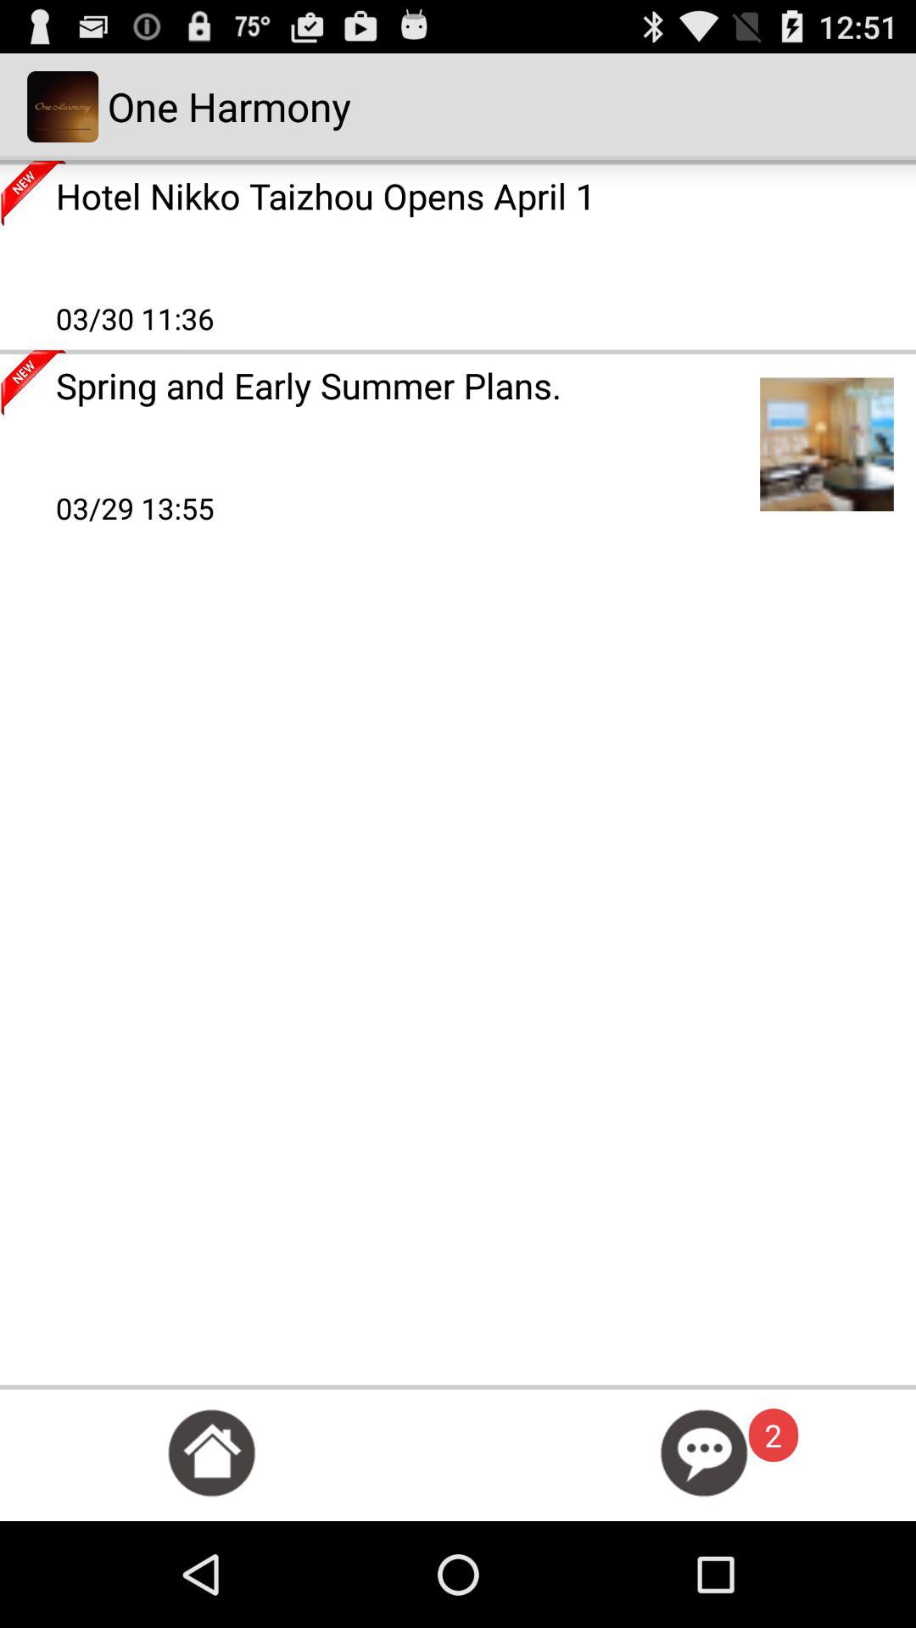 Image resolution: width=916 pixels, height=1628 pixels. Describe the element at coordinates (704, 1453) in the screenshot. I see `open chat` at that location.